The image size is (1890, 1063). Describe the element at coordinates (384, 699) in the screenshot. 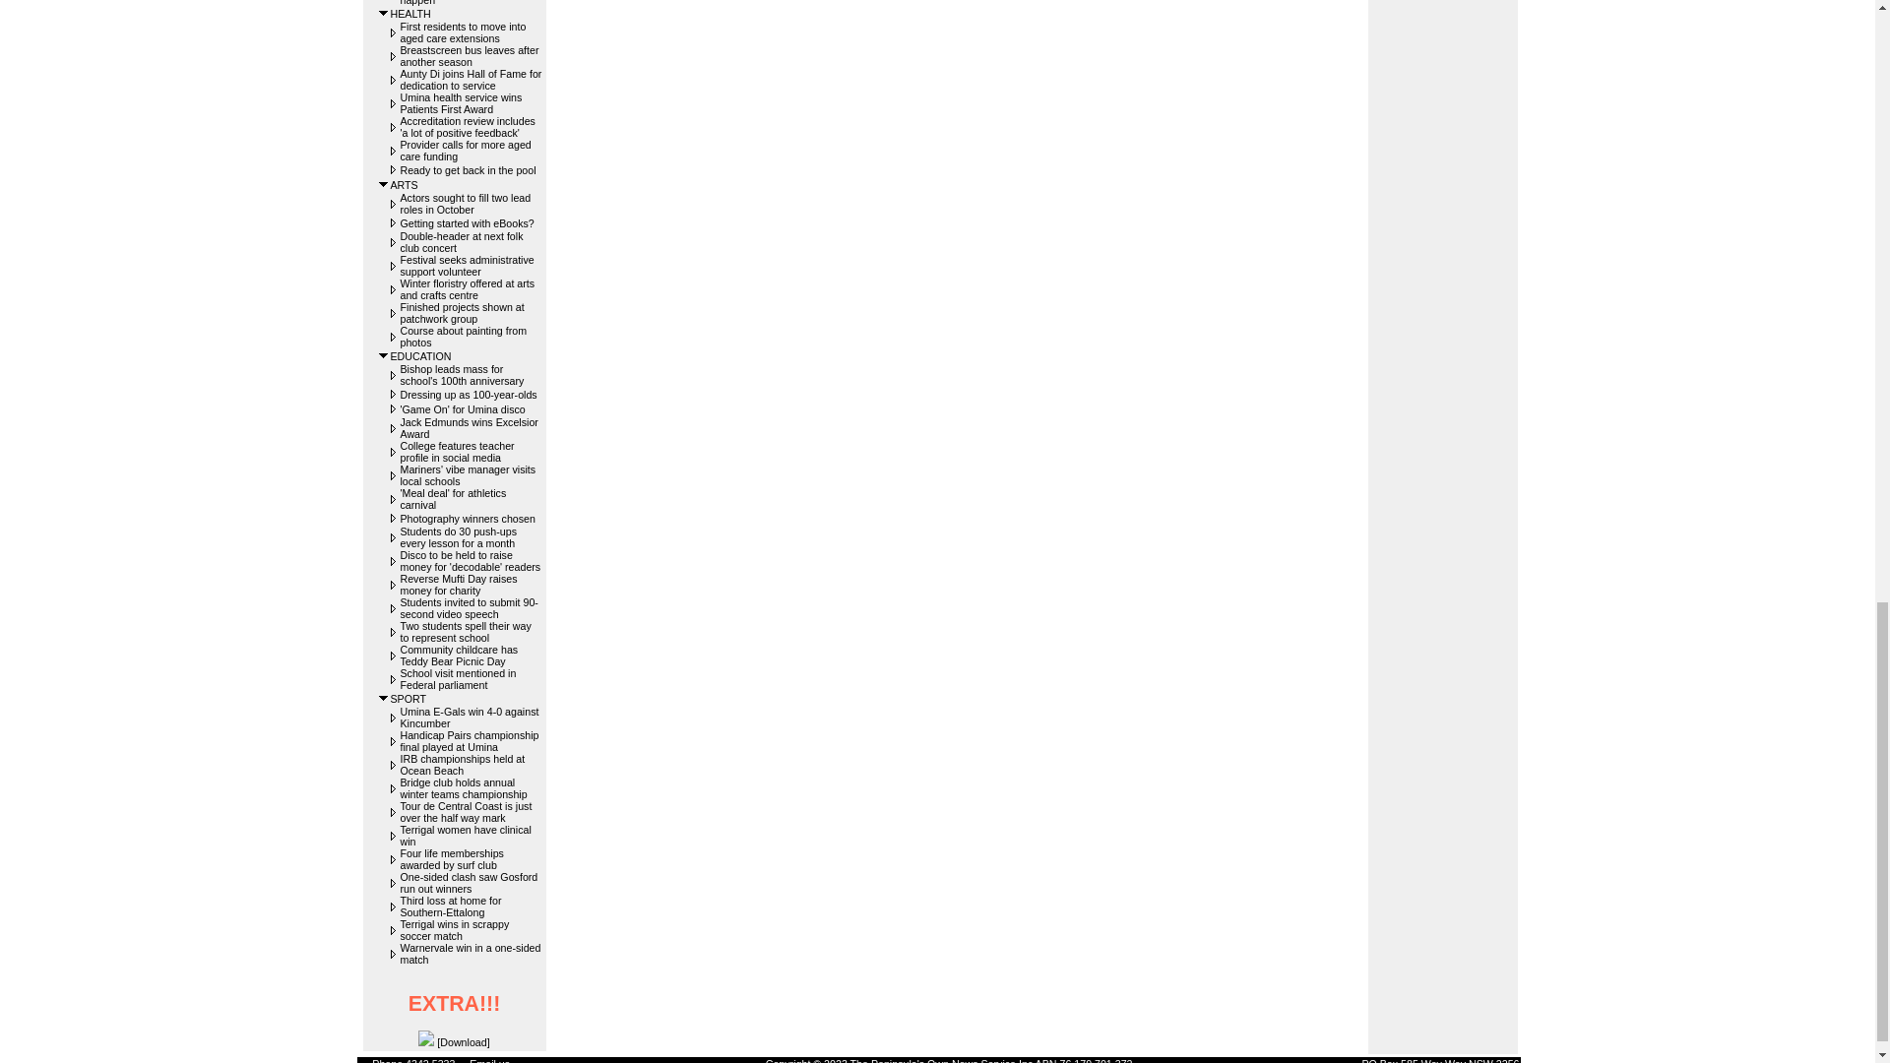

I see `Collapse  SPORT ` at that location.